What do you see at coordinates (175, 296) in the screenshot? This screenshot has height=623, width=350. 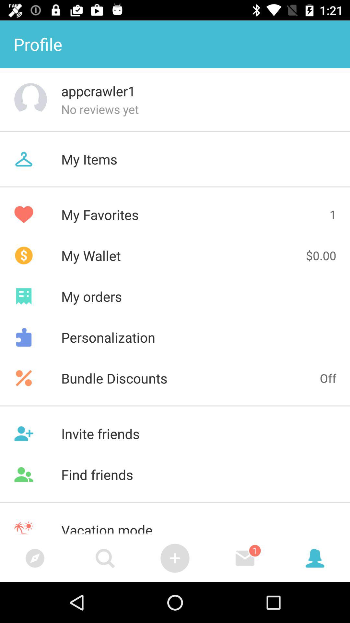 I see `press icon above personalization` at bounding box center [175, 296].